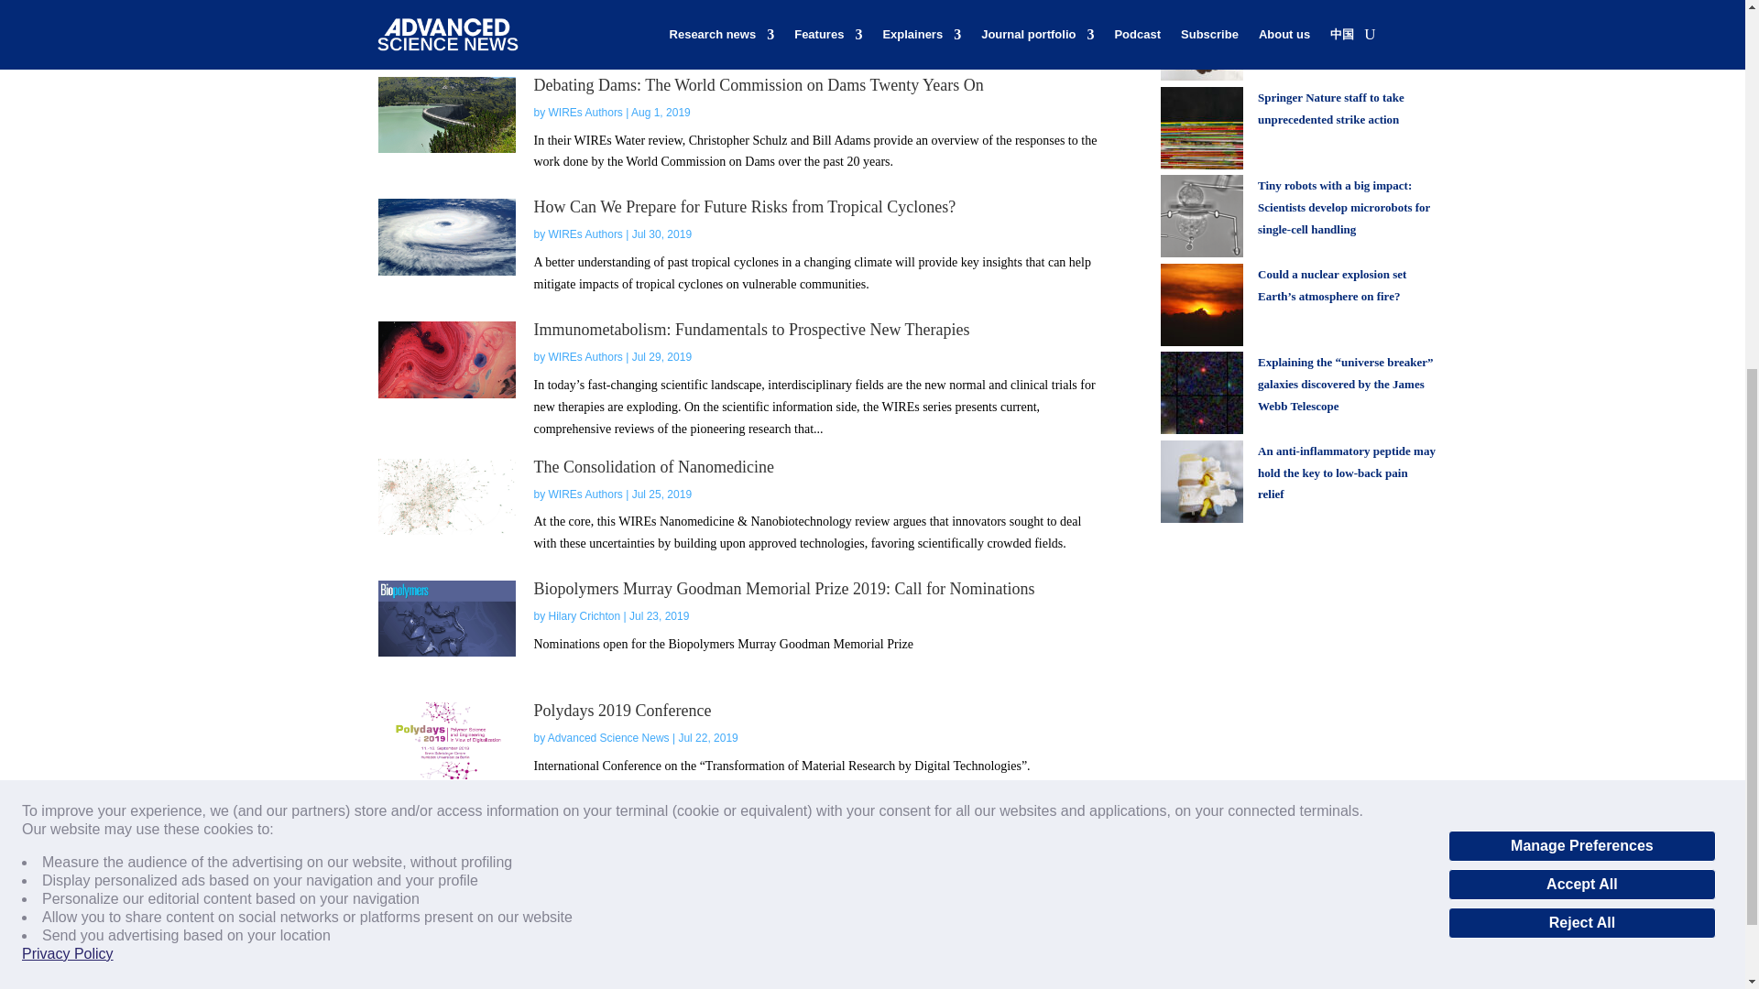  I want to click on Posts by Advanced Science News, so click(608, 738).